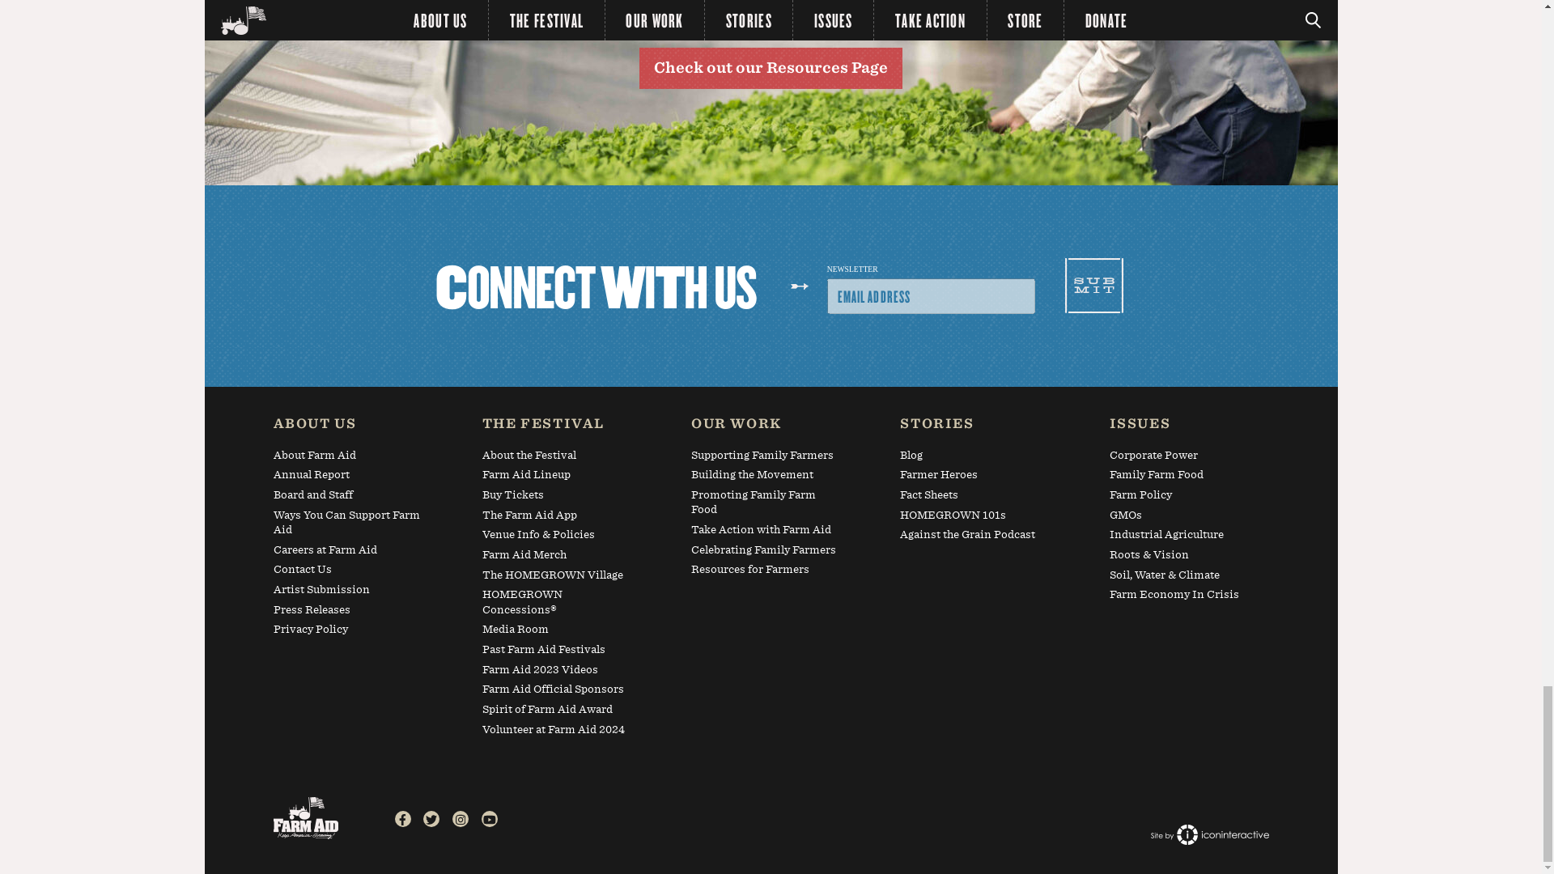 The width and height of the screenshot is (1554, 874). I want to click on About Farm Aid, so click(348, 458).